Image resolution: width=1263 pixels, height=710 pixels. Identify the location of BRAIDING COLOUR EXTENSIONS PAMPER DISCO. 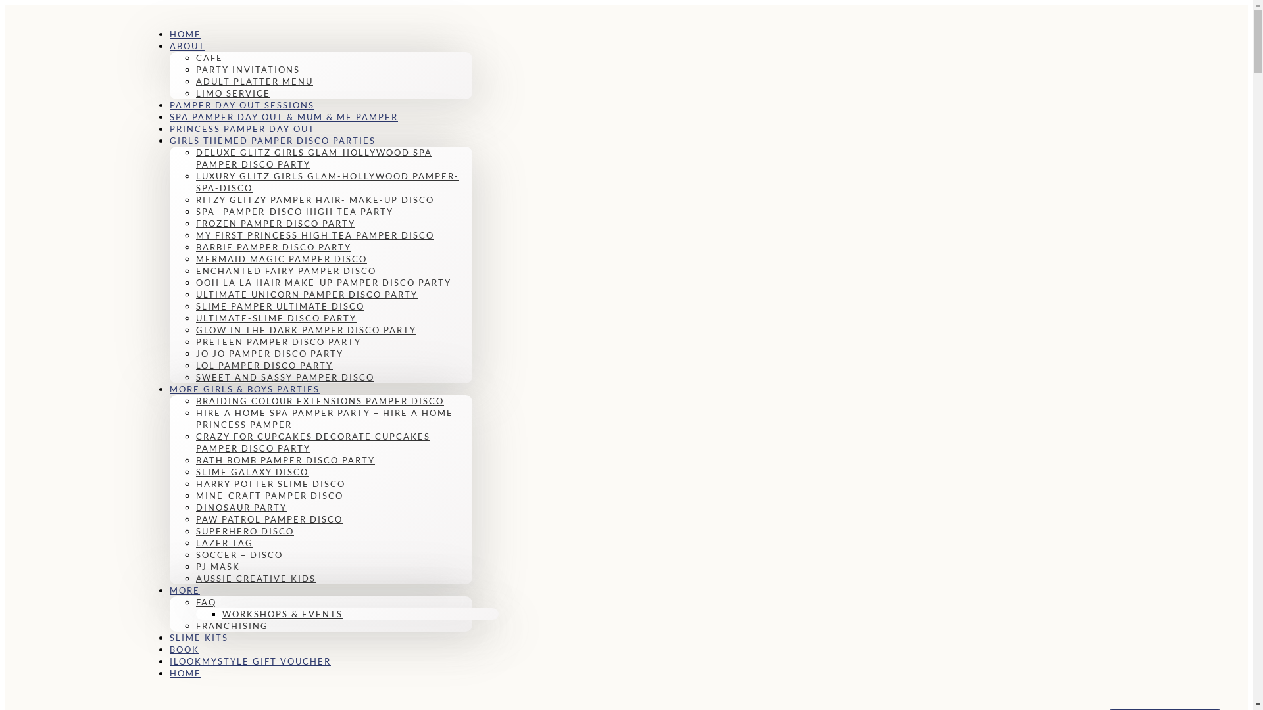
(320, 401).